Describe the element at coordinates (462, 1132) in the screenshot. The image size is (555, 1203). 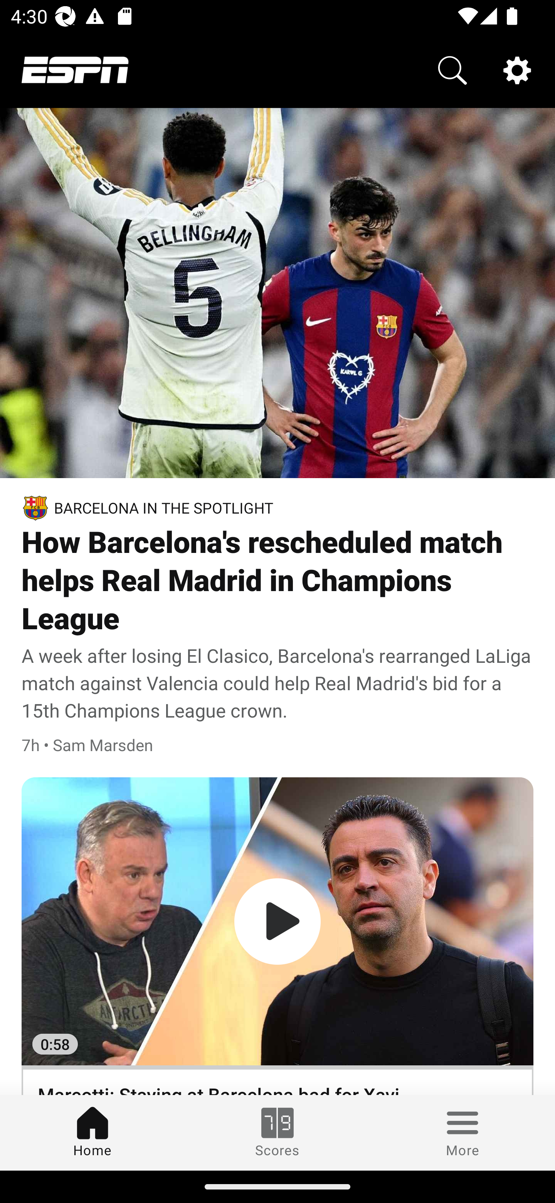
I see `More` at that location.